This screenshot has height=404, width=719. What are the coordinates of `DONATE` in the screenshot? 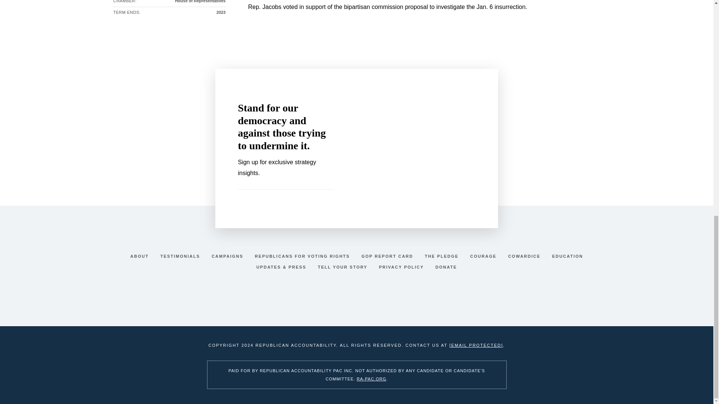 It's located at (446, 267).